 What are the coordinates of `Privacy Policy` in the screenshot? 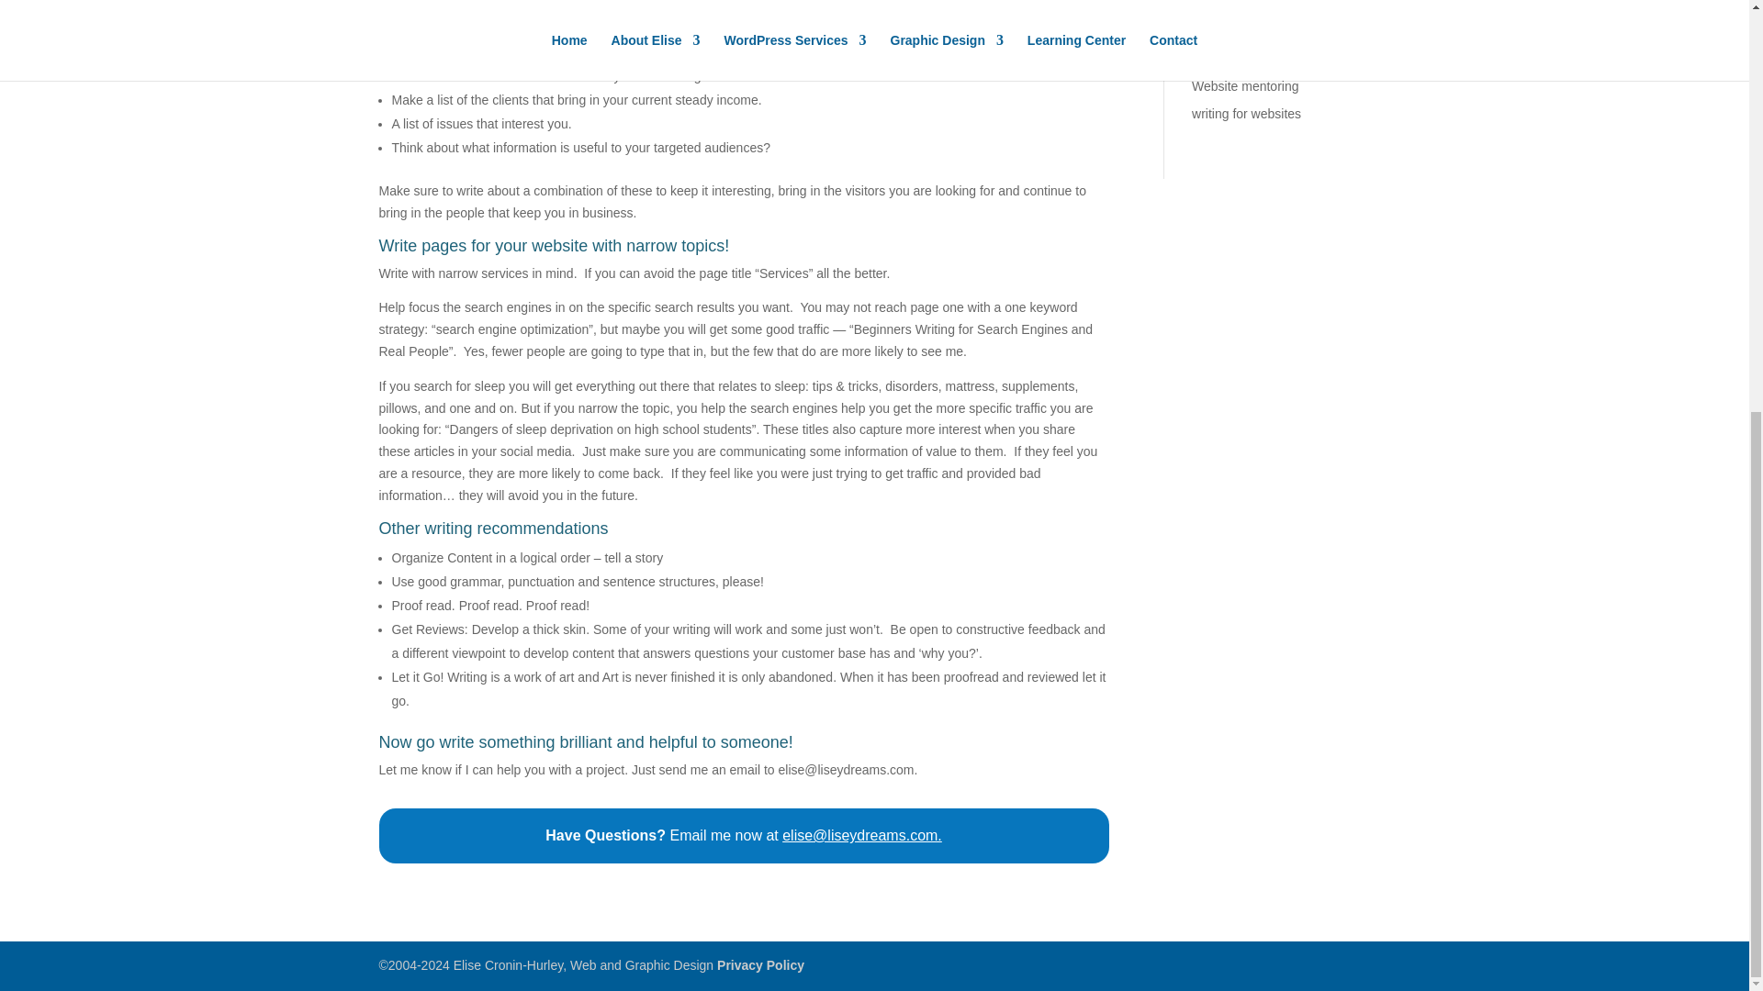 It's located at (760, 965).